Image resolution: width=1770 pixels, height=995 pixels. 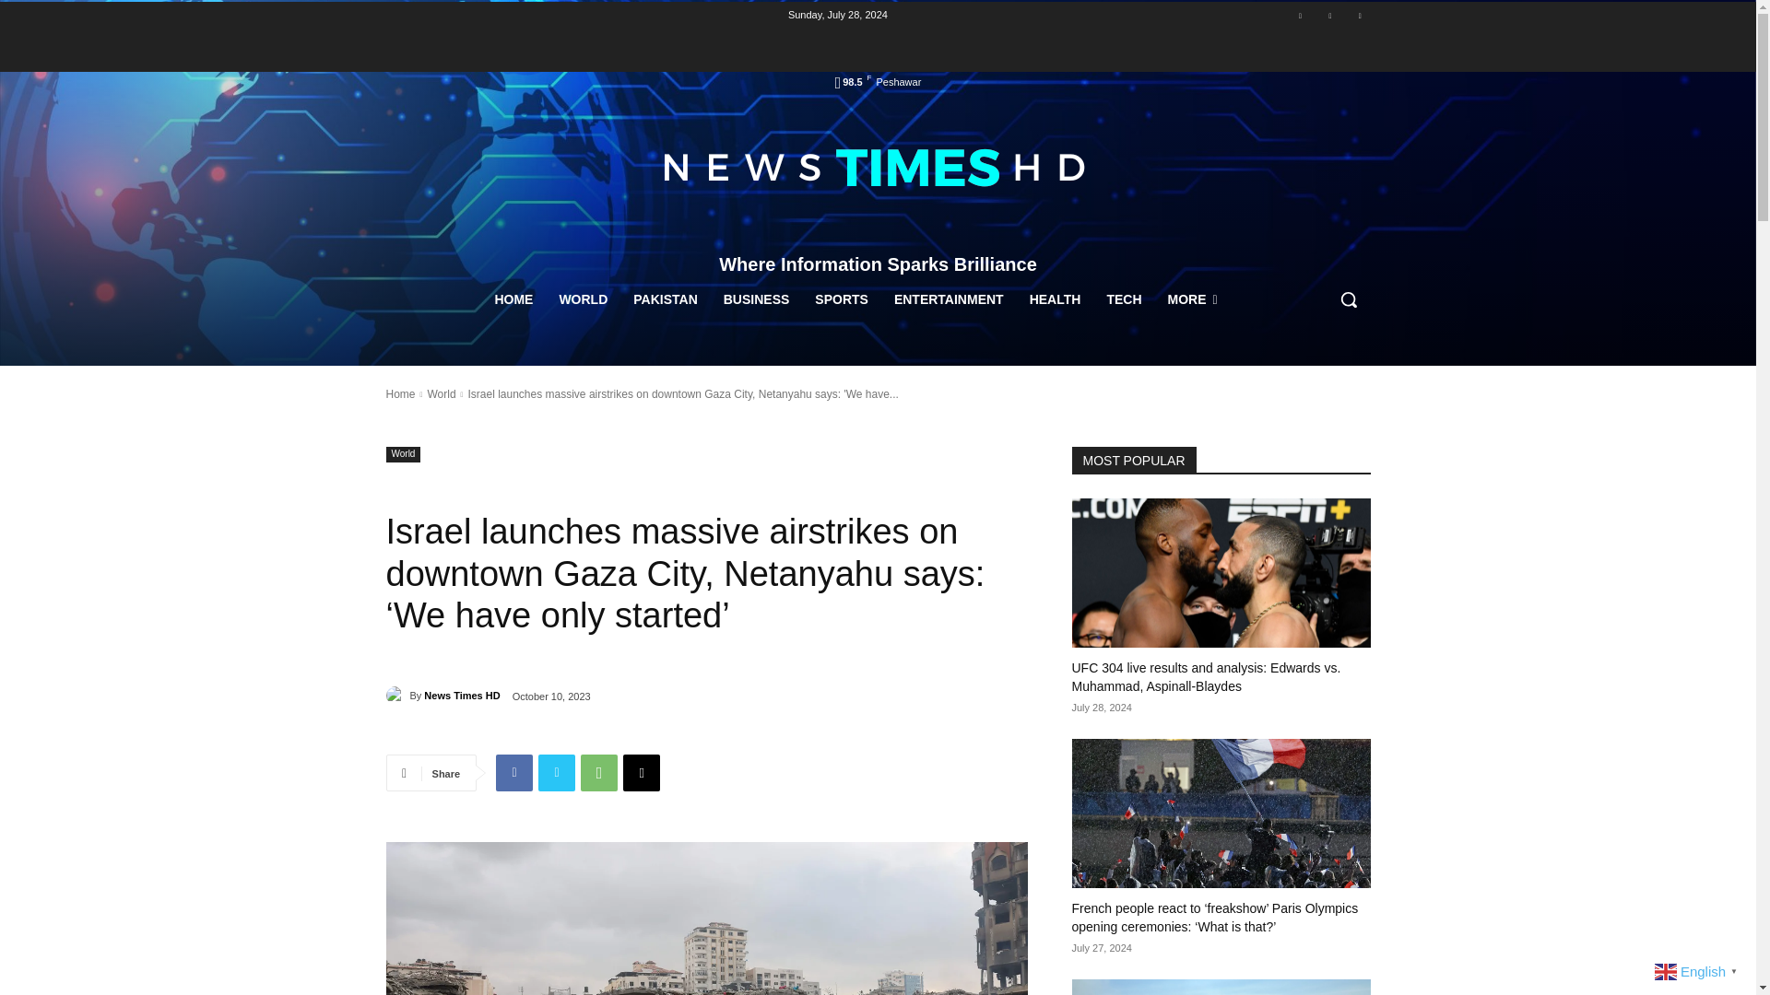 I want to click on Facebook, so click(x=1300, y=17).